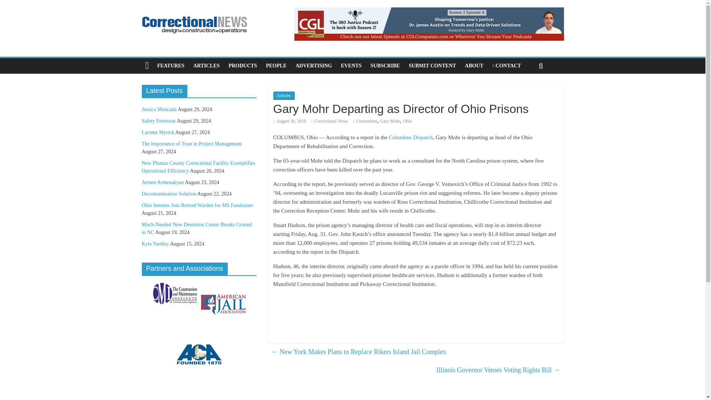 The width and height of the screenshot is (711, 400). What do you see at coordinates (290, 121) in the screenshot?
I see `2:08 pm` at bounding box center [290, 121].